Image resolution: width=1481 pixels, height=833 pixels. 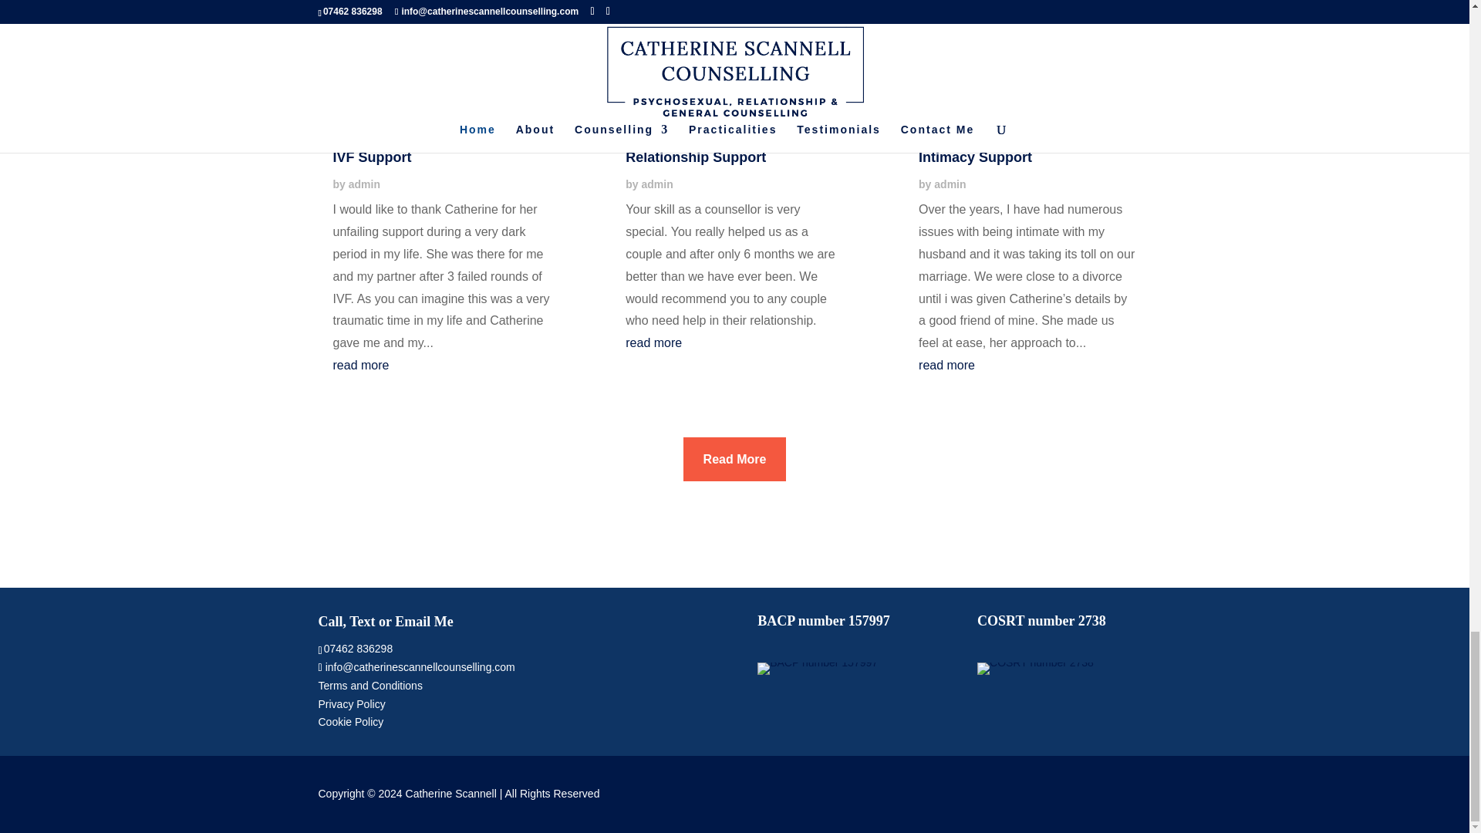 I want to click on 07462 836298, so click(x=360, y=648).